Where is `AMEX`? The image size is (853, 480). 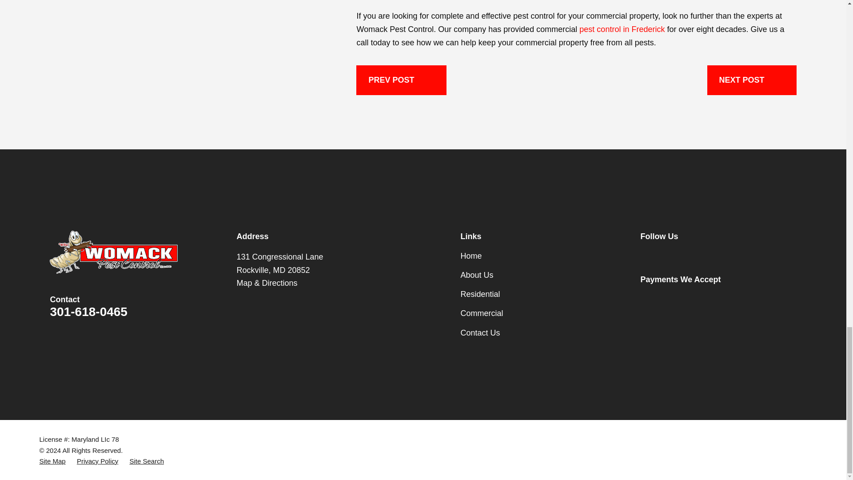
AMEX is located at coordinates (675, 299).